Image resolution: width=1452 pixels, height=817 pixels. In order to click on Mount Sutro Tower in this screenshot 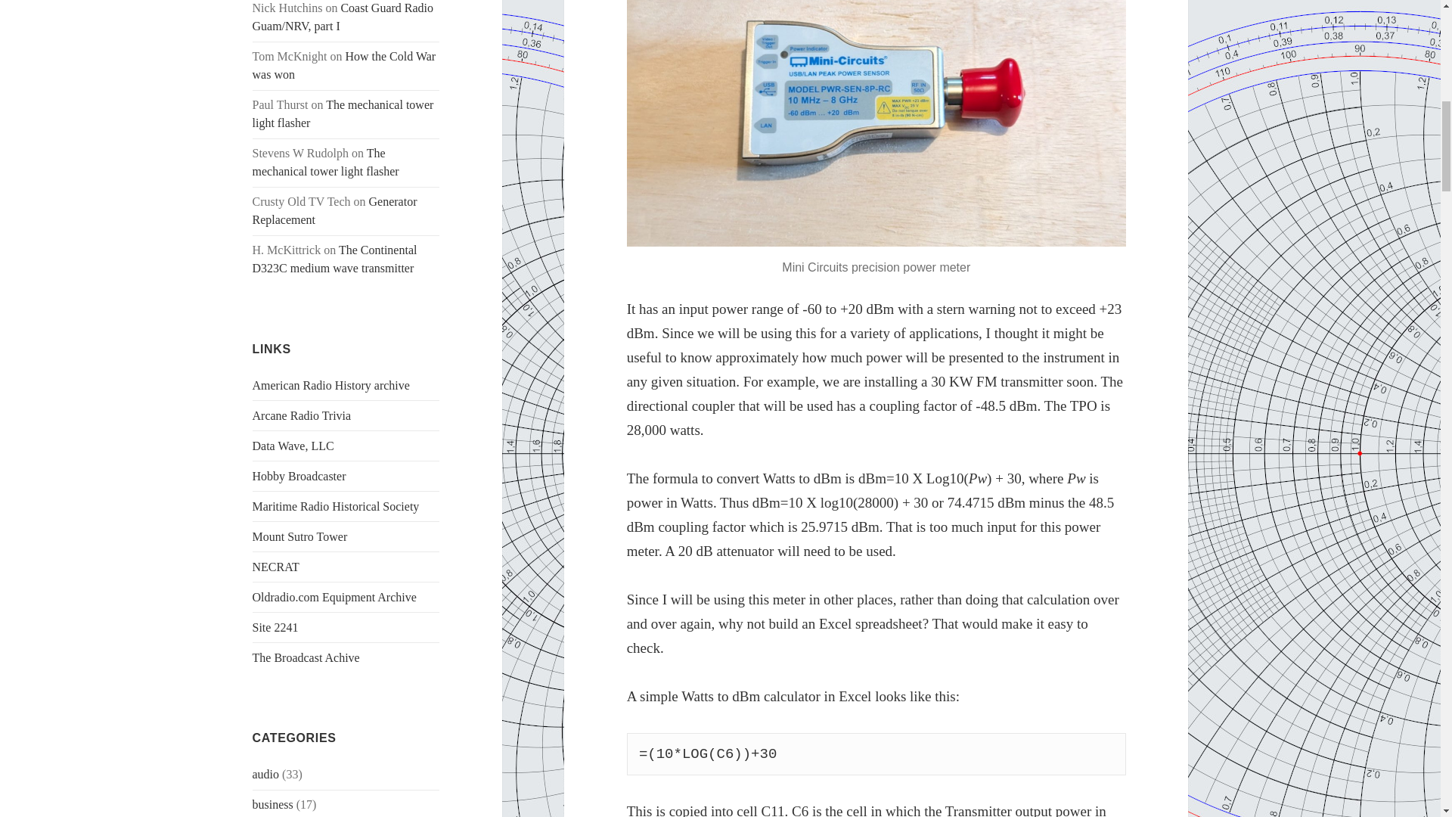, I will do `click(300, 536)`.